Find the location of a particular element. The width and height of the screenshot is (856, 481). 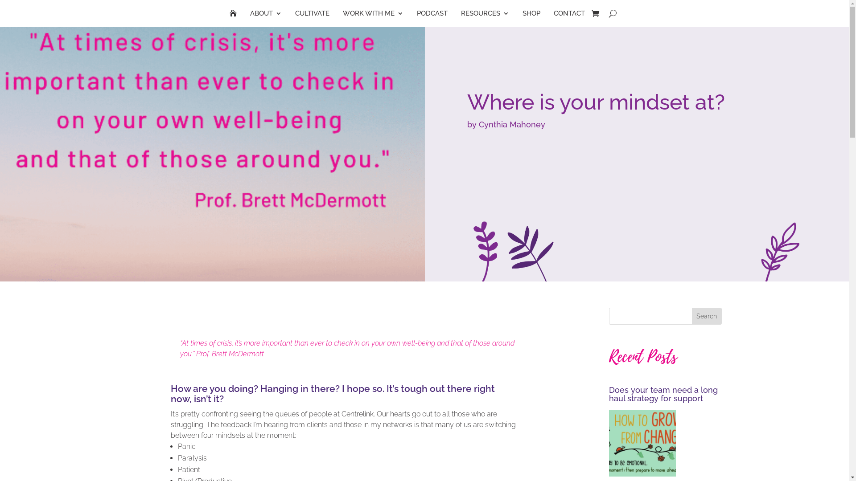

WORK WITH ME is located at coordinates (373, 15).